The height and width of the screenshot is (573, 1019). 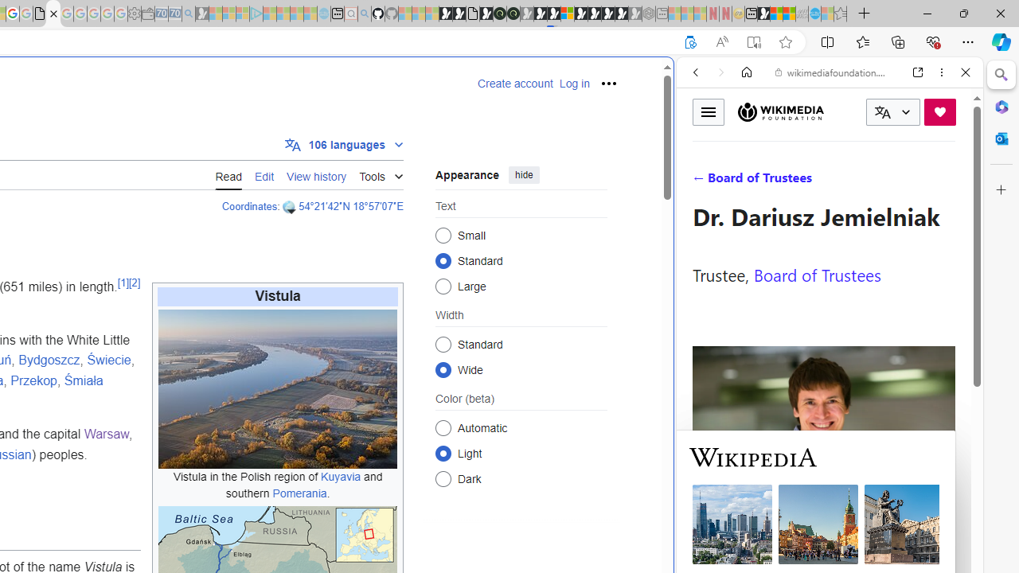 I want to click on Favorites - Sleeping, so click(x=841, y=14).